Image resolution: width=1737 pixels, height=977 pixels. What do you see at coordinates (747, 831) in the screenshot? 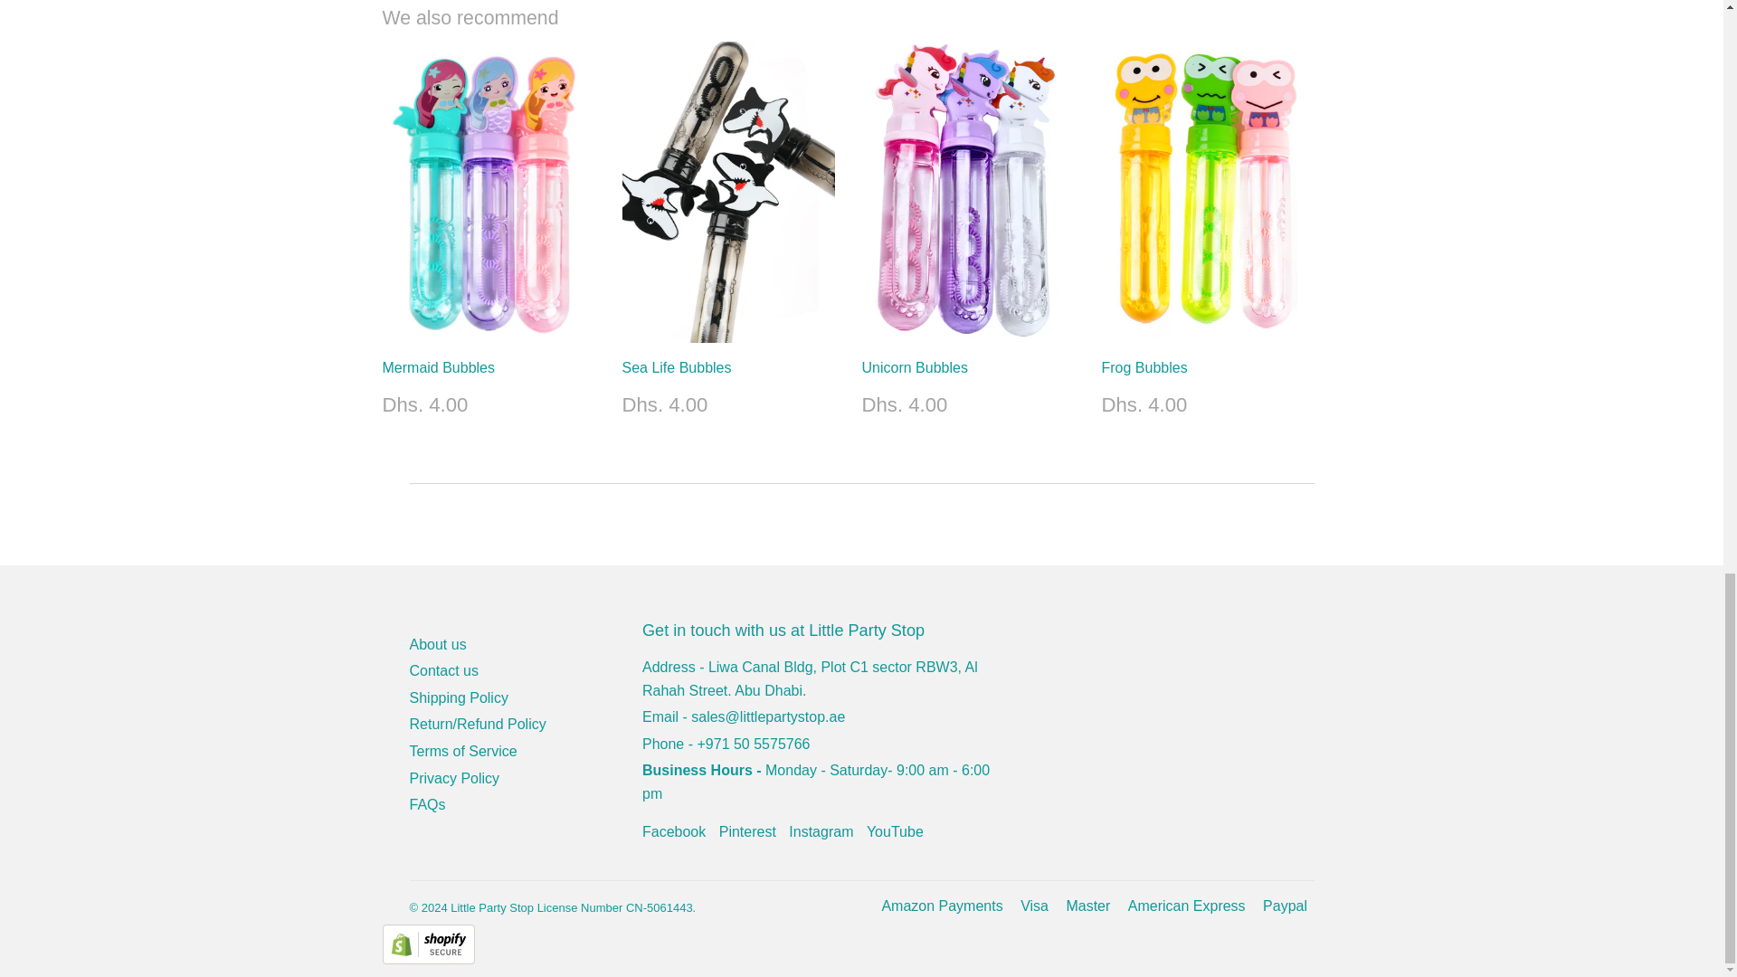
I see `Little Party Stop on Pinterest` at bounding box center [747, 831].